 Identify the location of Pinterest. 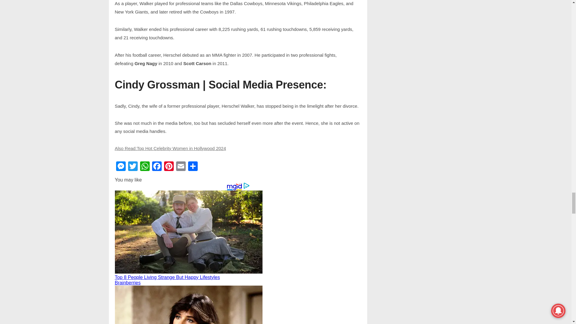
(168, 167).